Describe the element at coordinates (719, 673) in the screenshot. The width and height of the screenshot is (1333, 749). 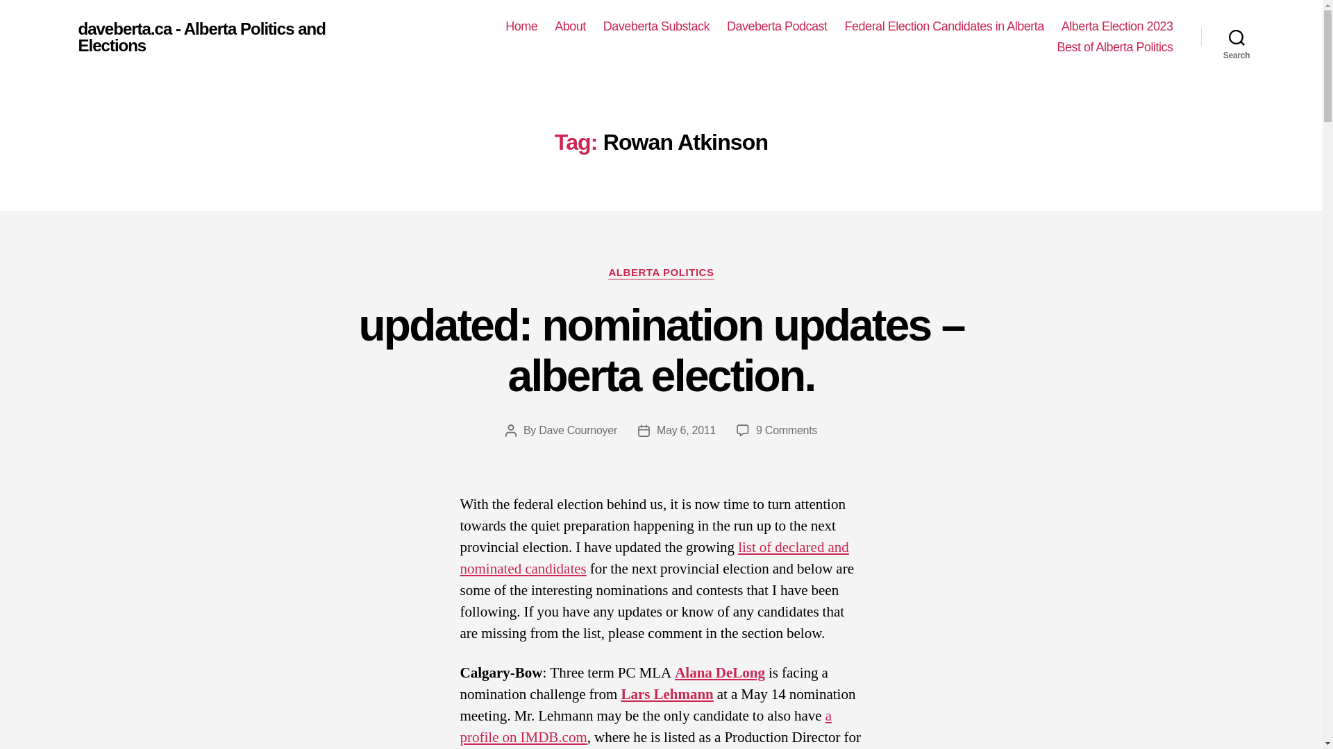
I see `Alana DeLong` at that location.